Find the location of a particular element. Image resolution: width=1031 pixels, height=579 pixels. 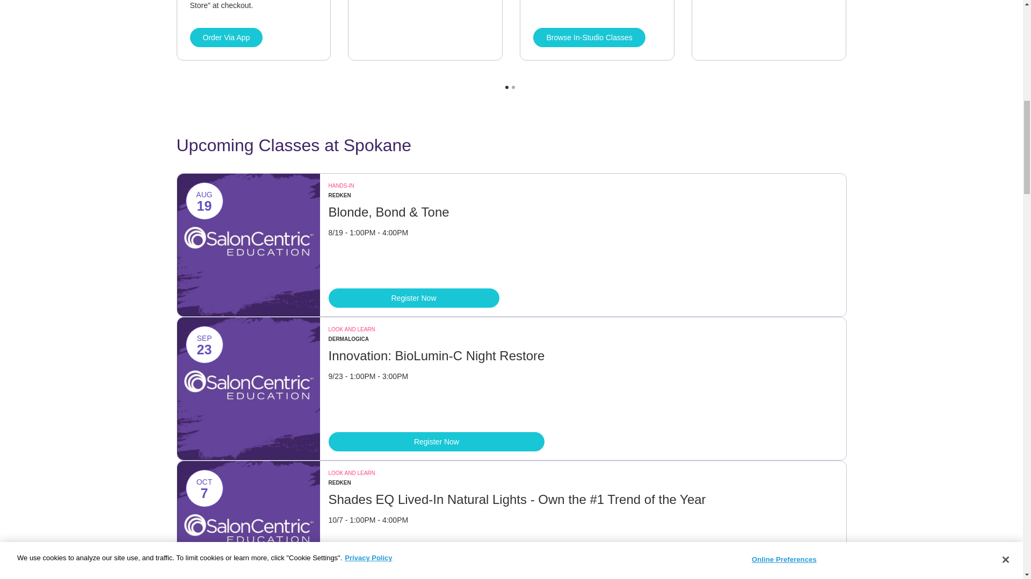

Order Via App is located at coordinates (226, 37).